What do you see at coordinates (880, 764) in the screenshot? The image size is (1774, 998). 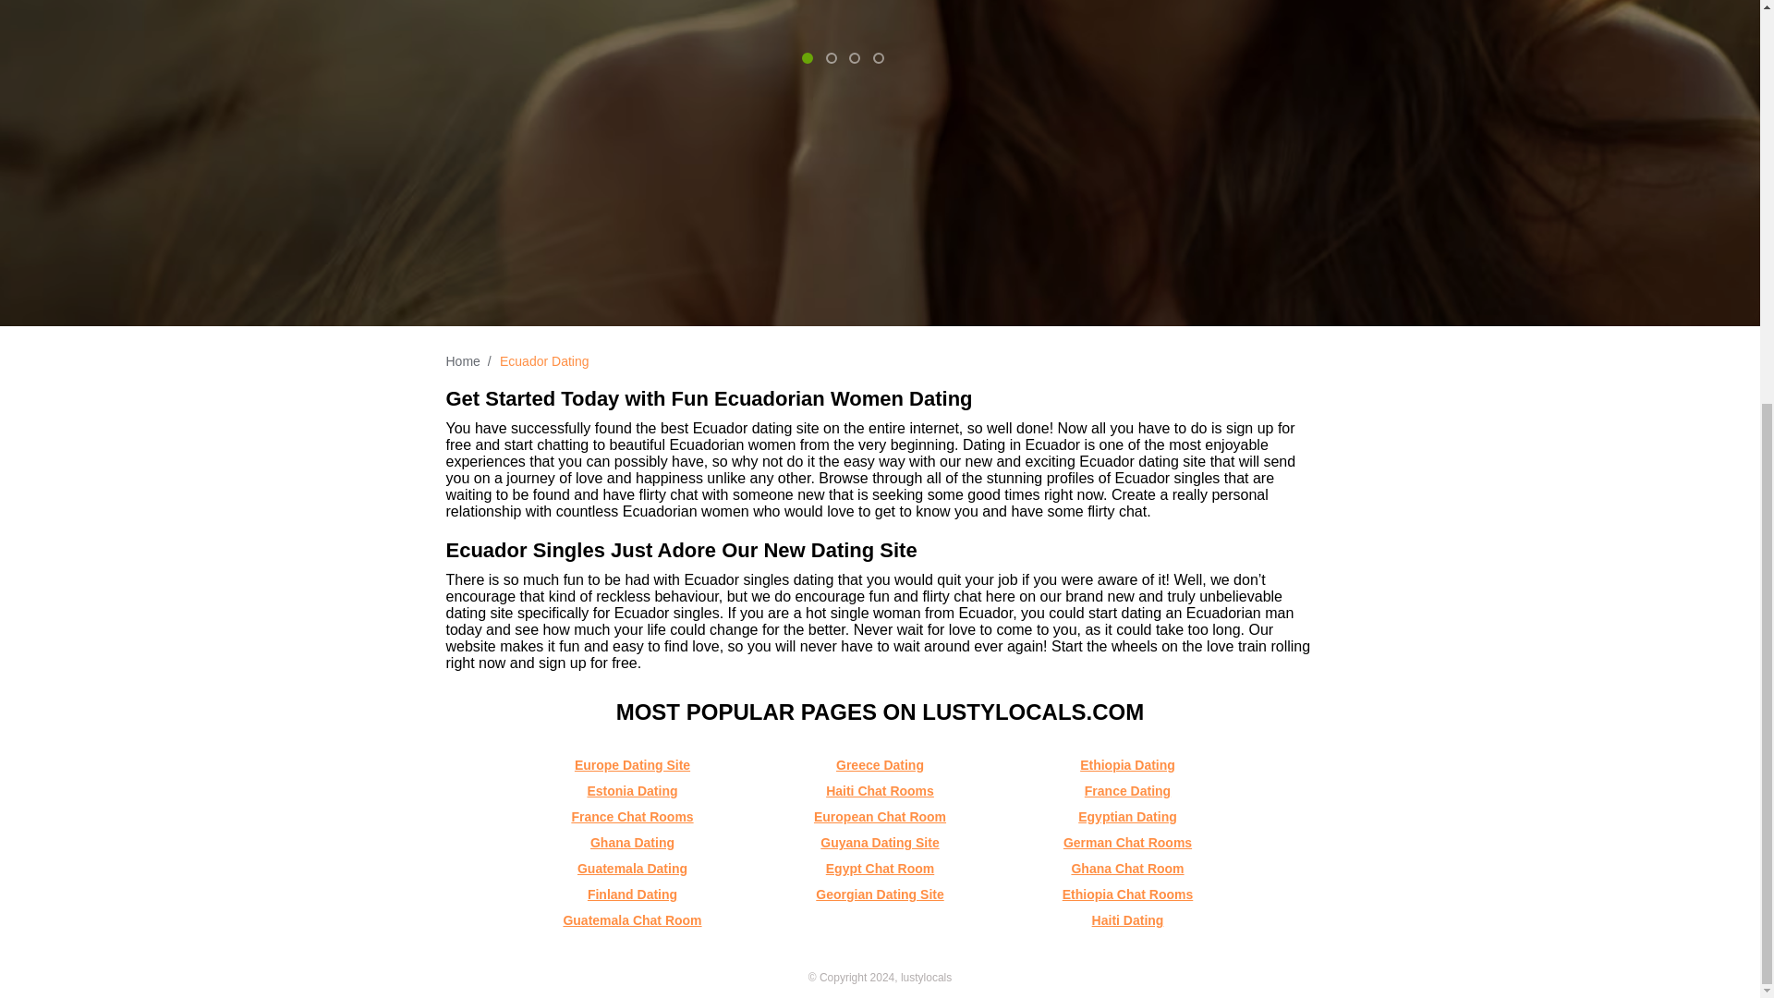 I see `Greece Dating` at bounding box center [880, 764].